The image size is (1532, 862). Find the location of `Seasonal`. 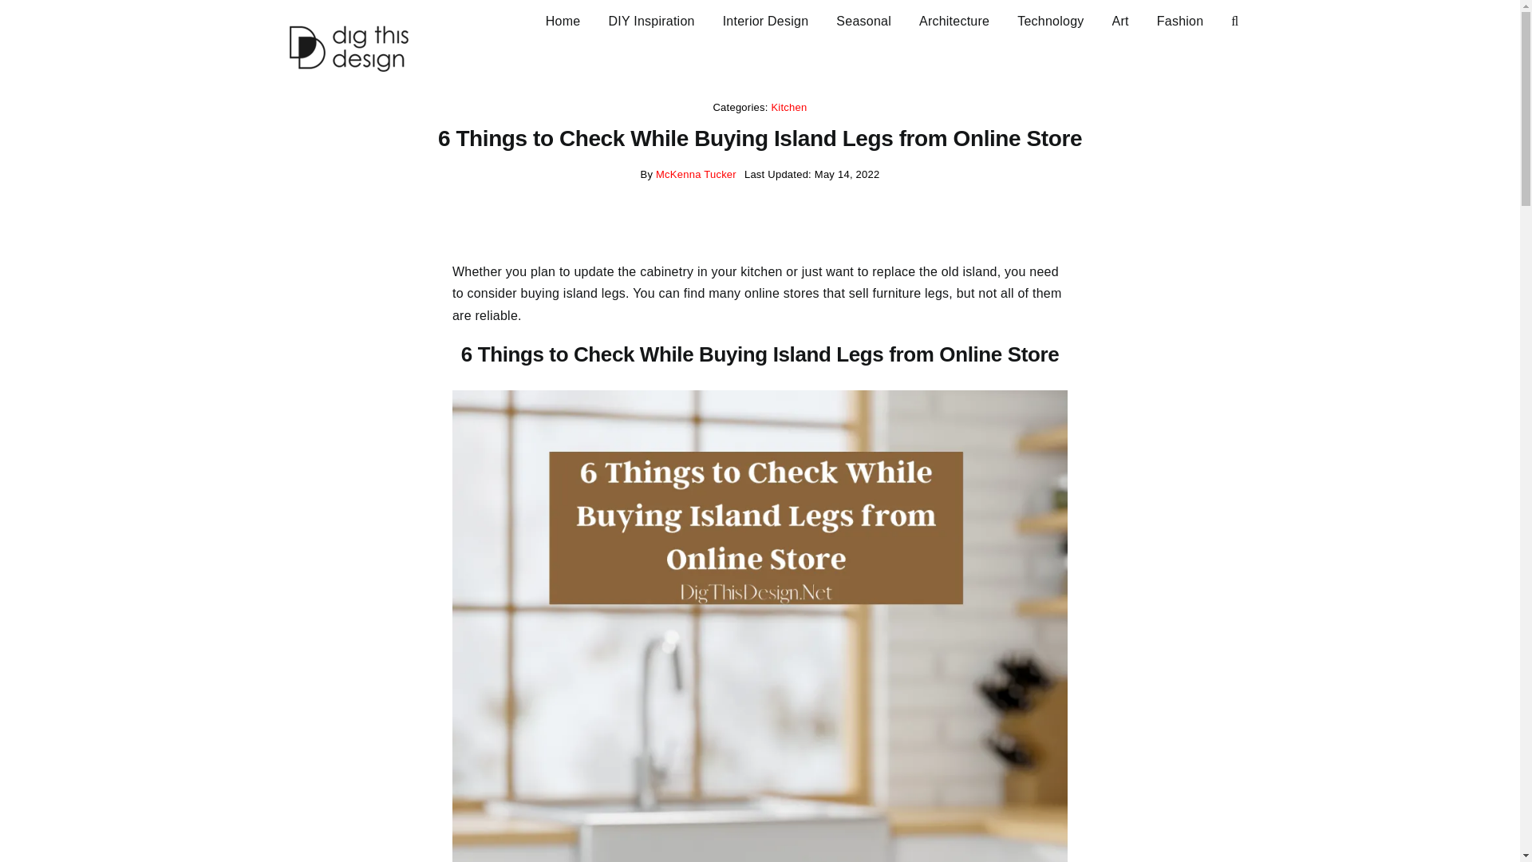

Seasonal is located at coordinates (863, 19).